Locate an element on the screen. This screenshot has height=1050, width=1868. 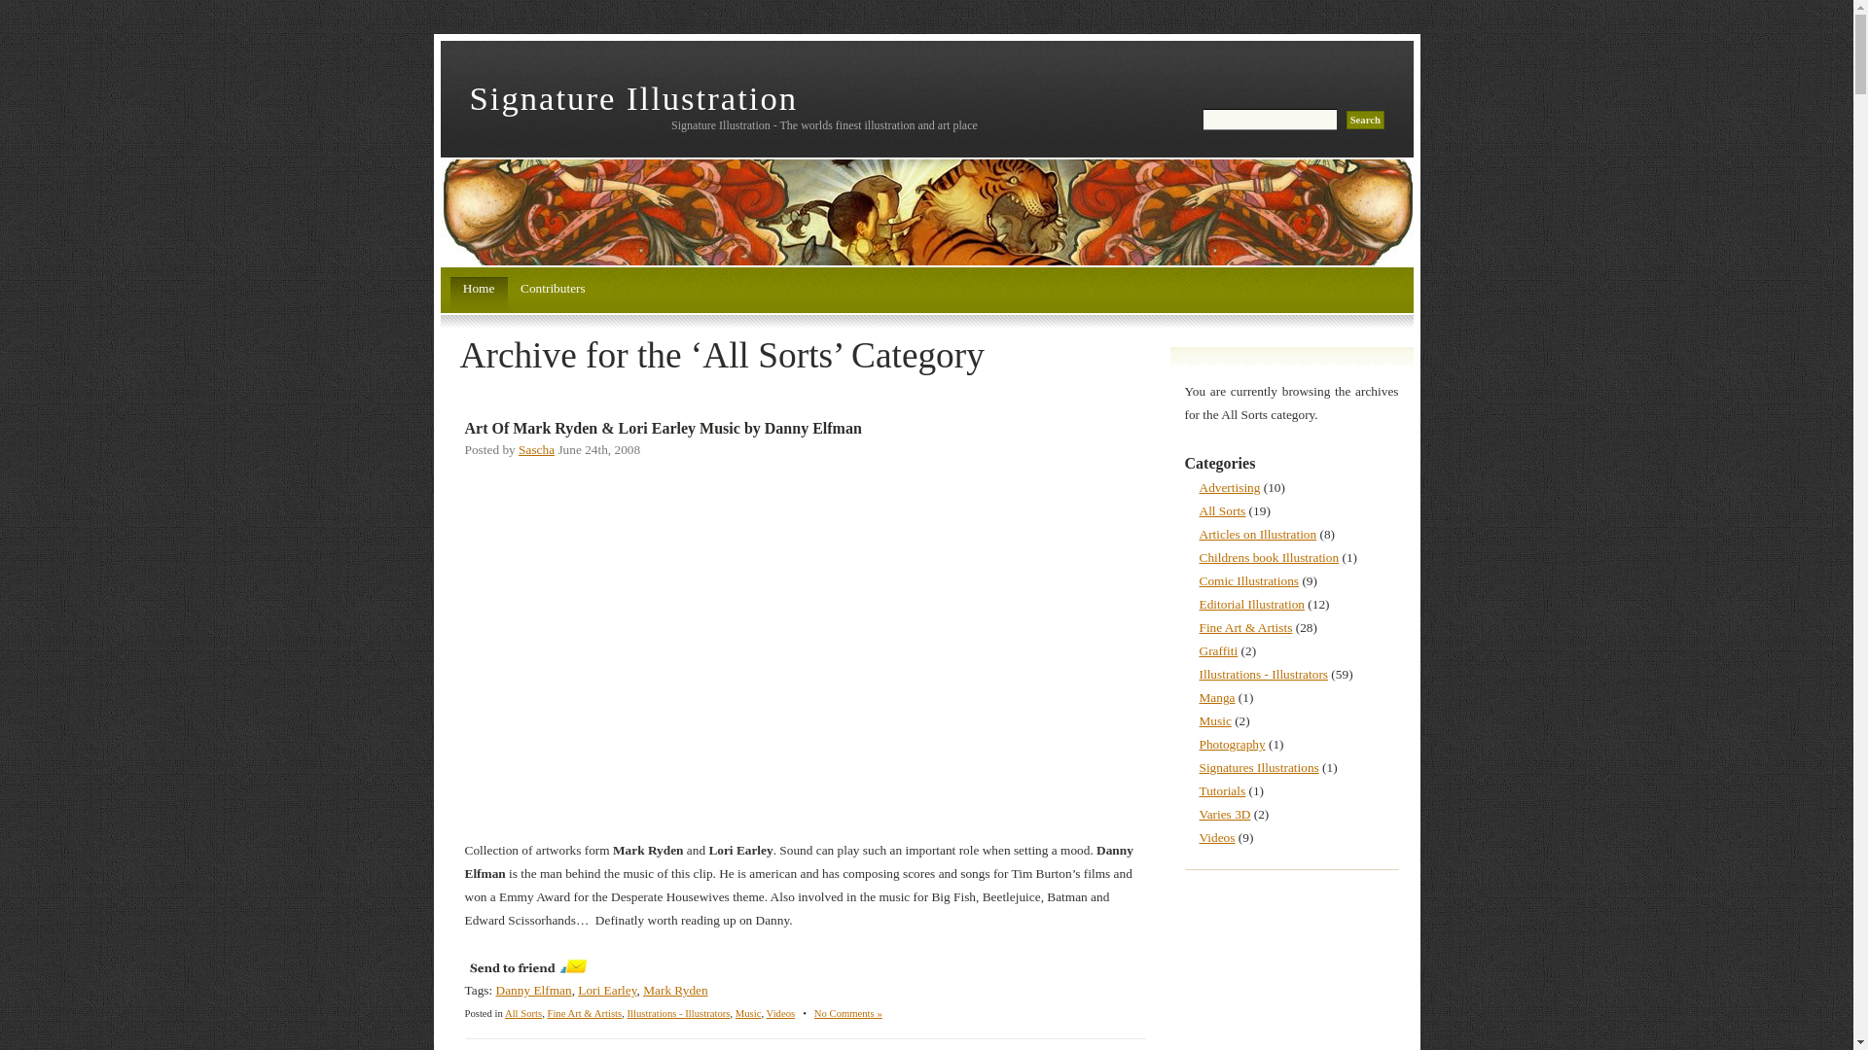
Share This Post is located at coordinates (526, 966).